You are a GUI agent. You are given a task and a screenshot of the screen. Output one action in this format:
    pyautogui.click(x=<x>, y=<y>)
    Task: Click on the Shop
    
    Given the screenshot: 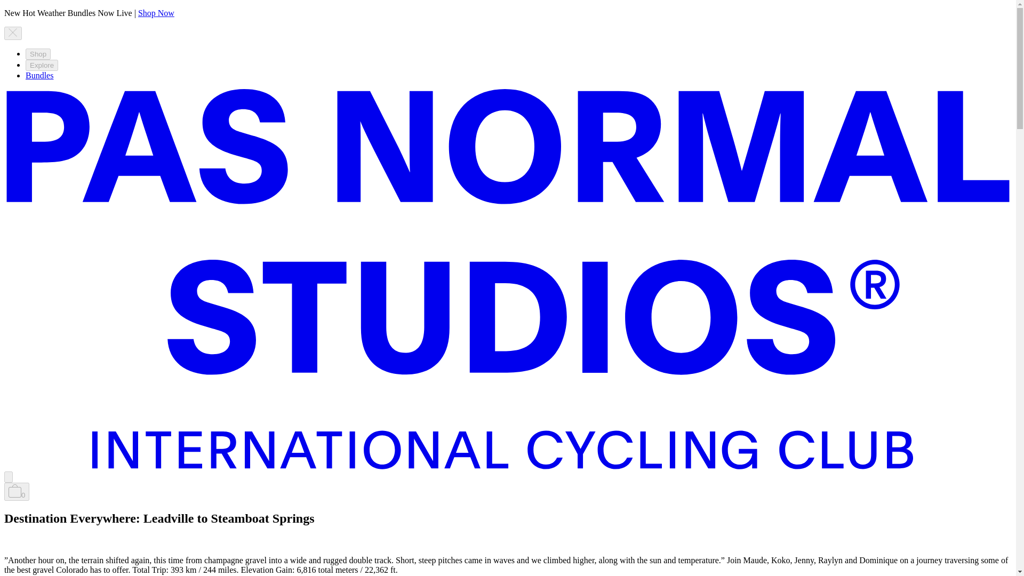 What is the action you would take?
    pyautogui.click(x=38, y=54)
    